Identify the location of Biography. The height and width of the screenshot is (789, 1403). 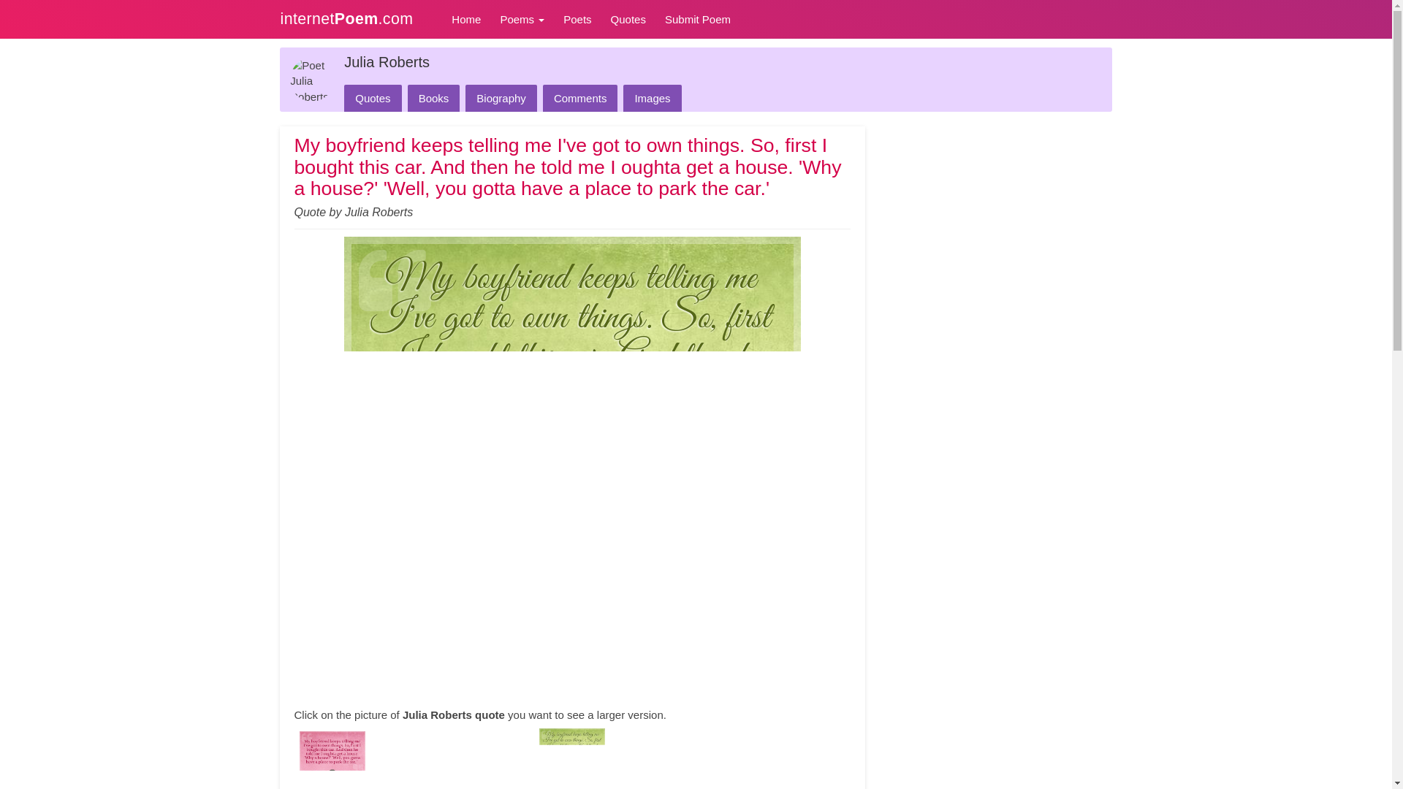
(501, 98).